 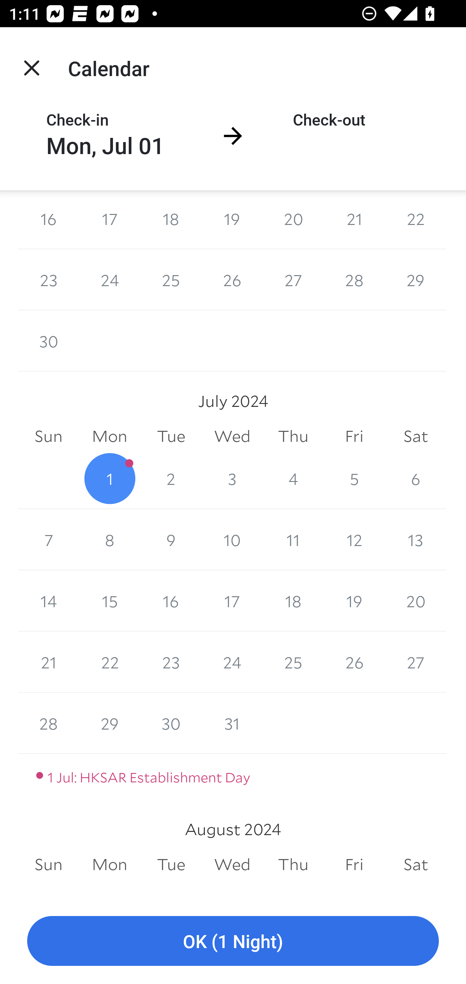 What do you see at coordinates (109, 219) in the screenshot?
I see `17 17 June 2024` at bounding box center [109, 219].